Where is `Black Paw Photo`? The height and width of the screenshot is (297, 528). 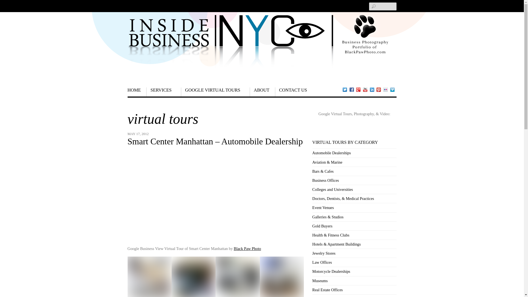 Black Paw Photo is located at coordinates (247, 249).